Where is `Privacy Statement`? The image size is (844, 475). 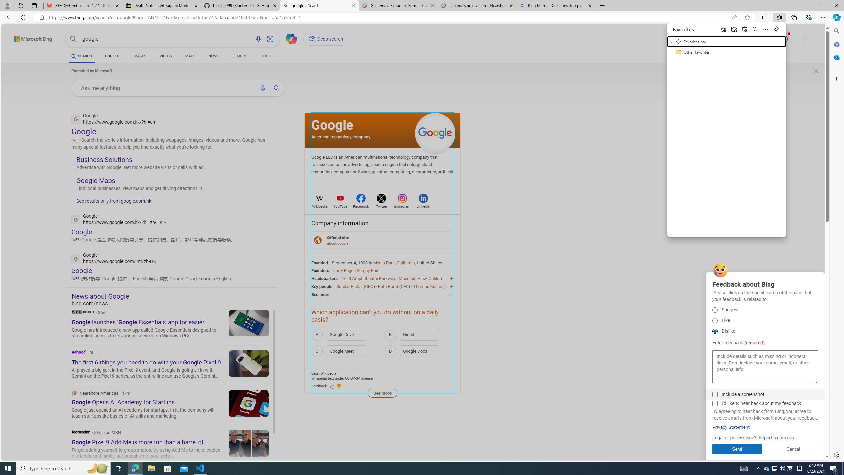
Privacy Statement is located at coordinates (790, 468).